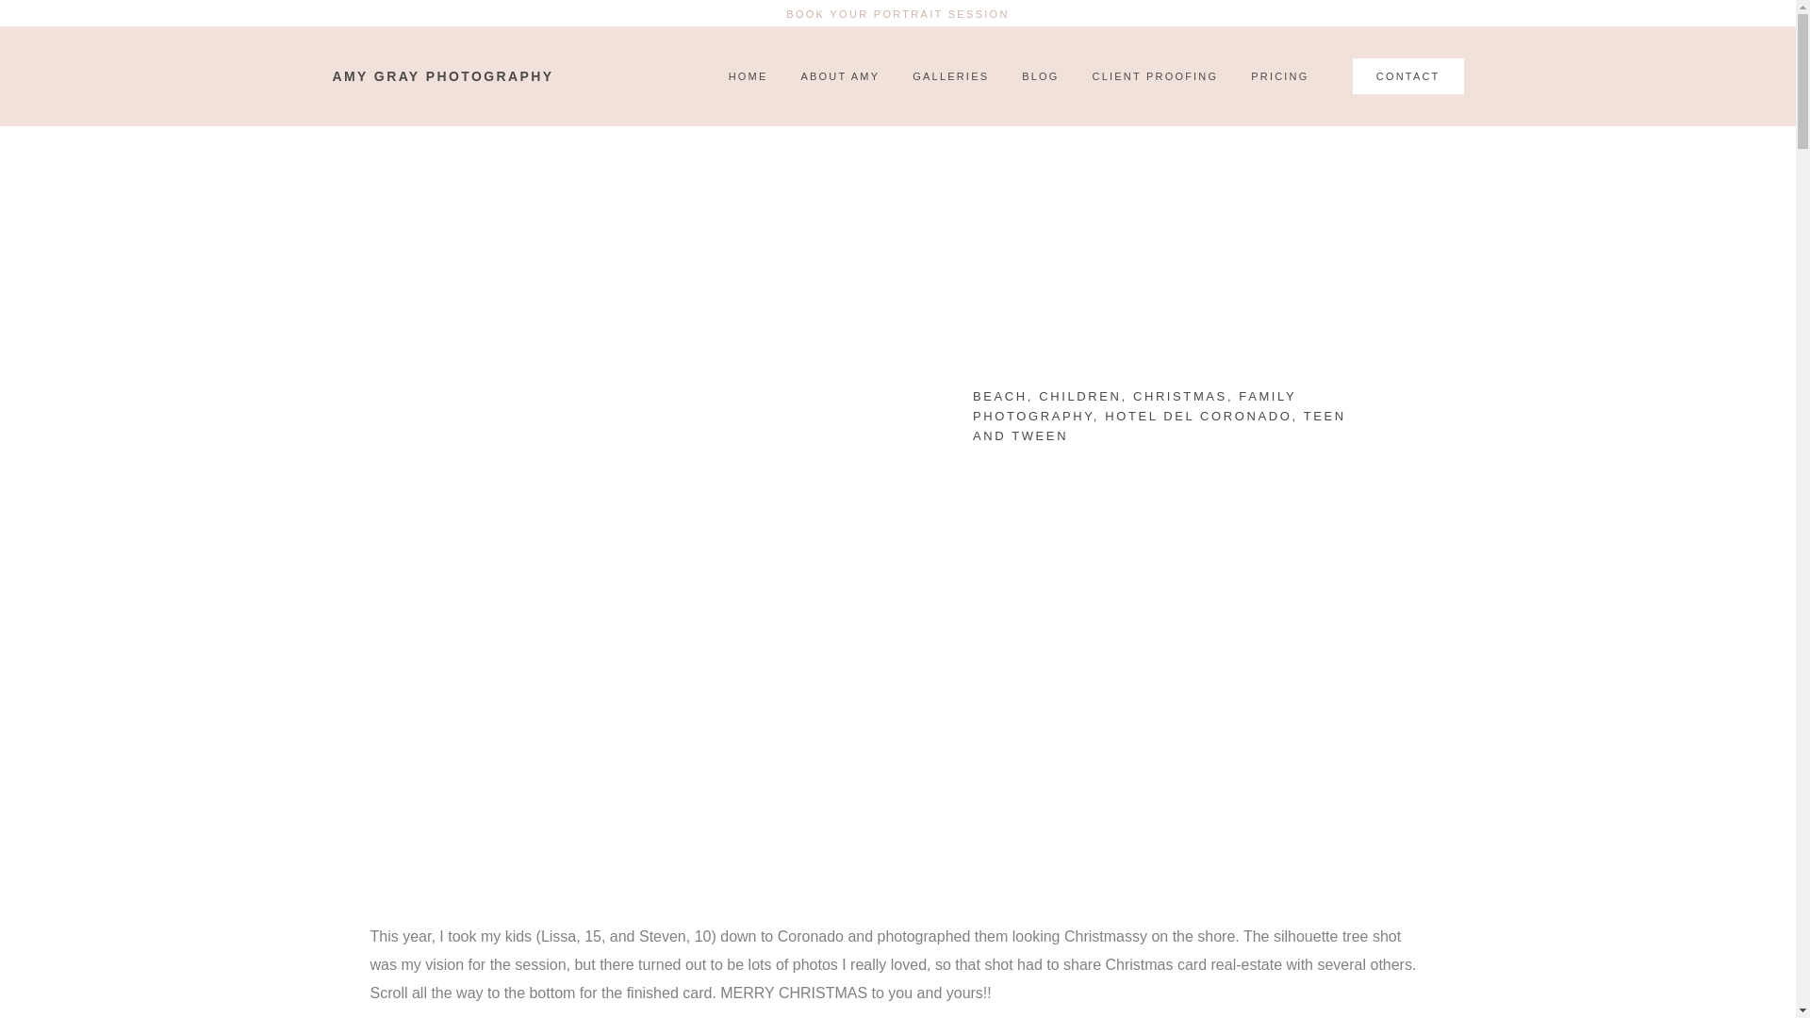 The height and width of the screenshot is (1018, 1810). I want to click on CLIENT PROOFING, so click(1156, 75).